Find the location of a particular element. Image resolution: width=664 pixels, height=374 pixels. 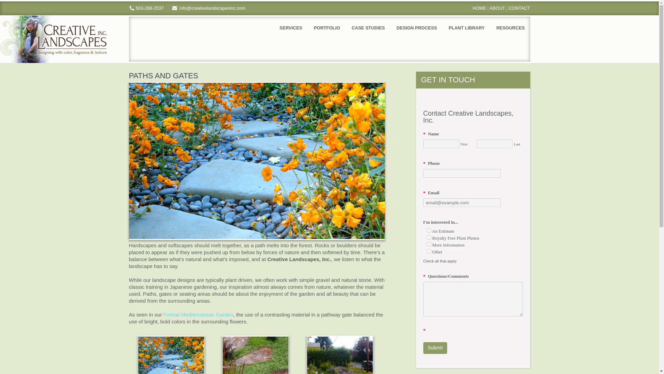

More Informaiton is located at coordinates (429, 244).